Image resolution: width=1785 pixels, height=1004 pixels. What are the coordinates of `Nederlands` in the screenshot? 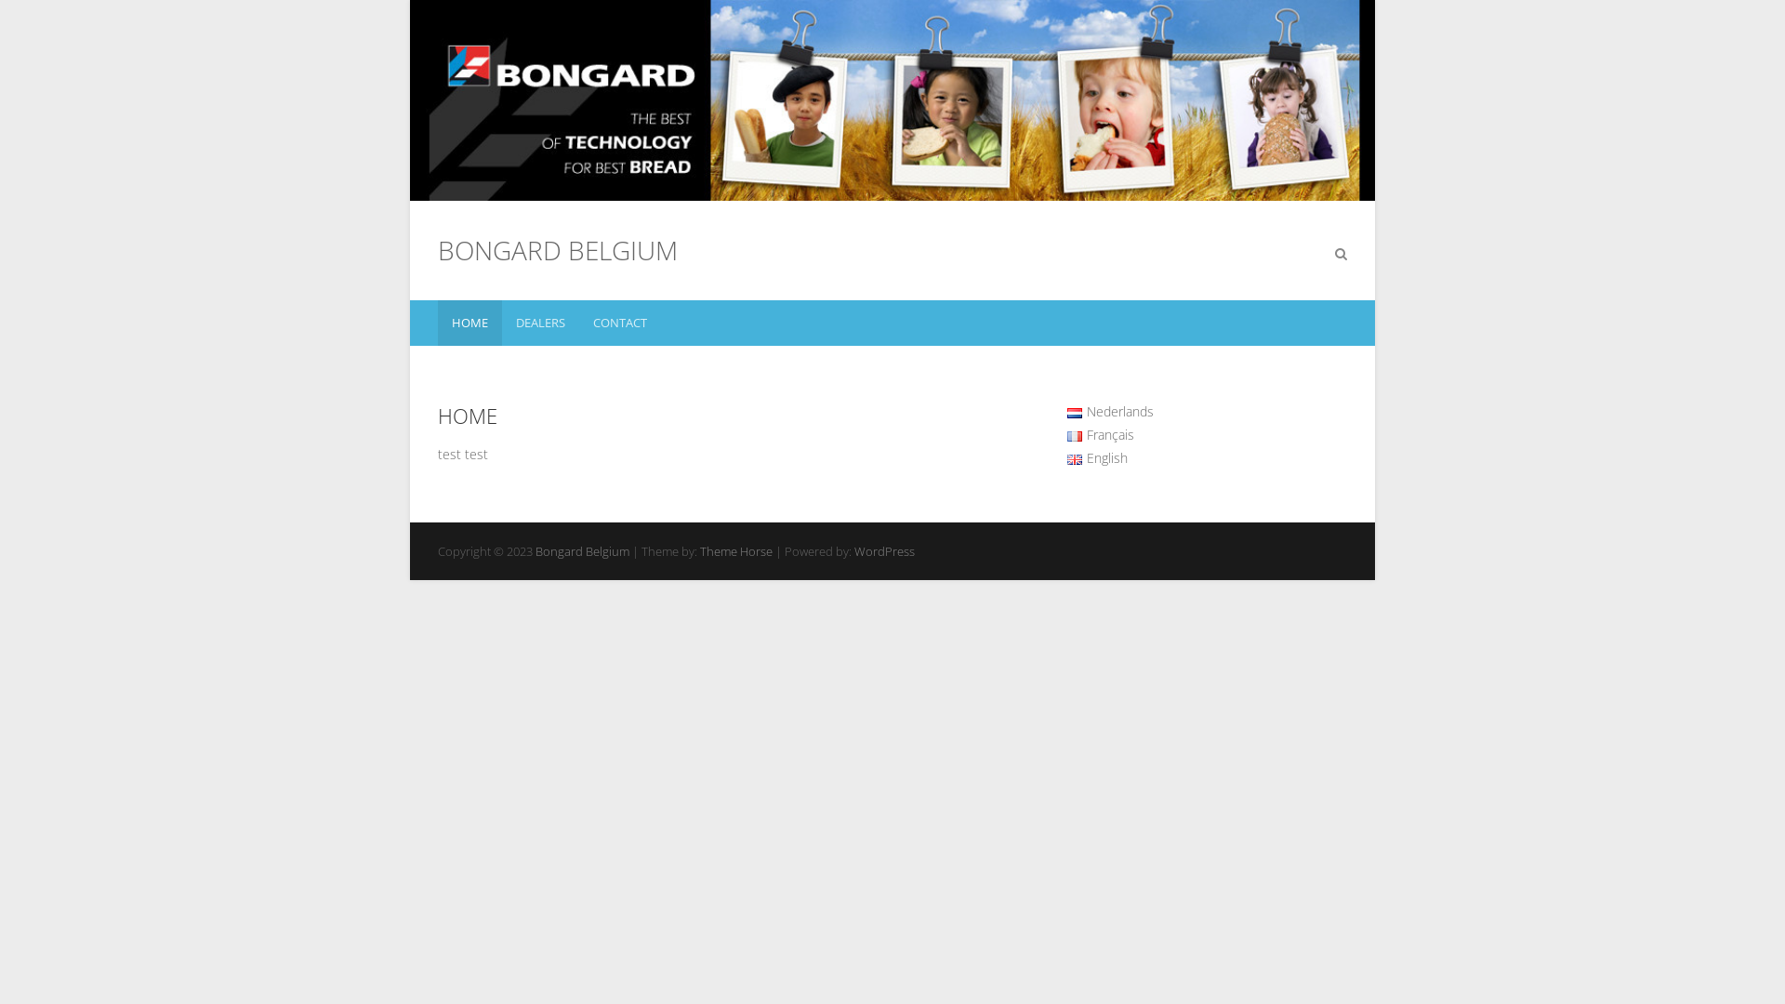 It's located at (1110, 411).